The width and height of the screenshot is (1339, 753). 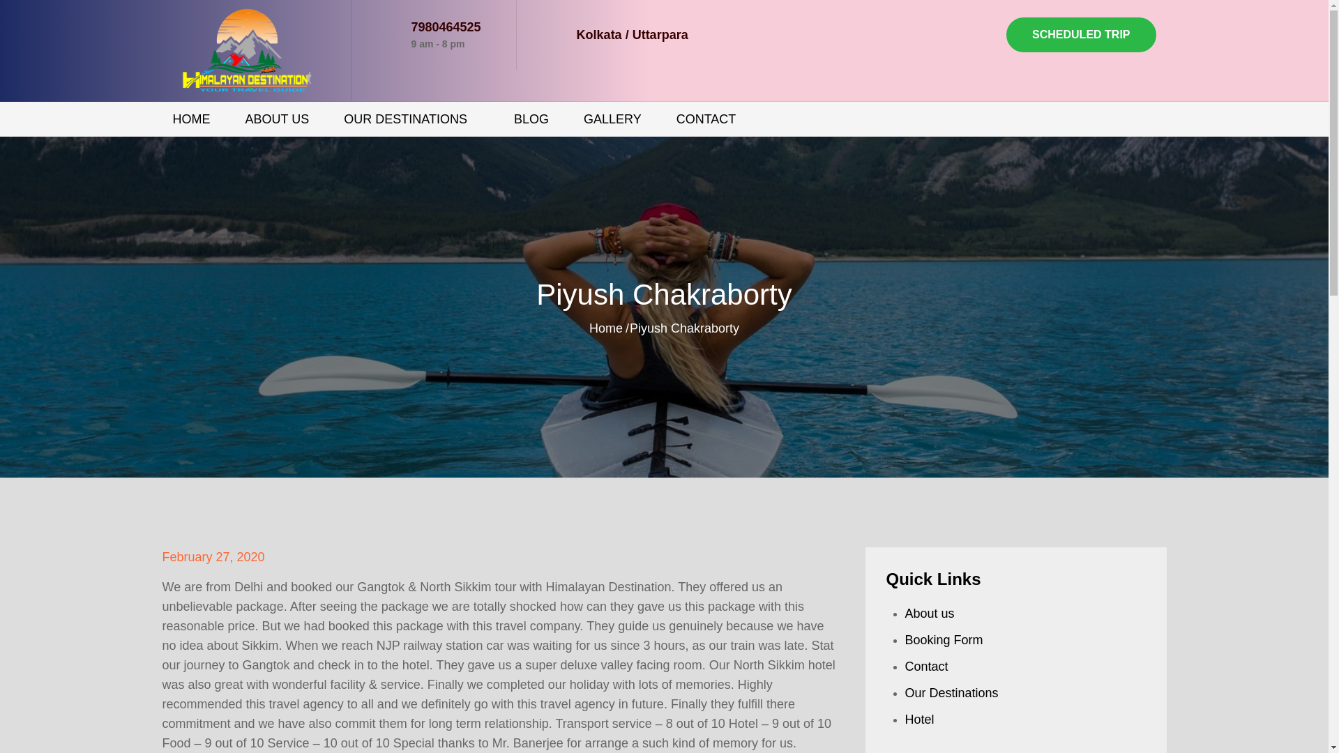 I want to click on GALLERY, so click(x=612, y=119).